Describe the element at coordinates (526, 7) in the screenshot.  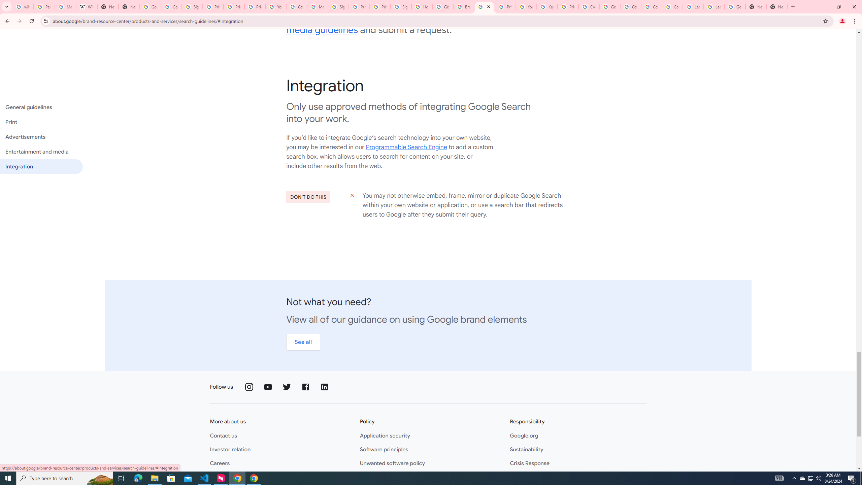
I see `YouTube` at that location.